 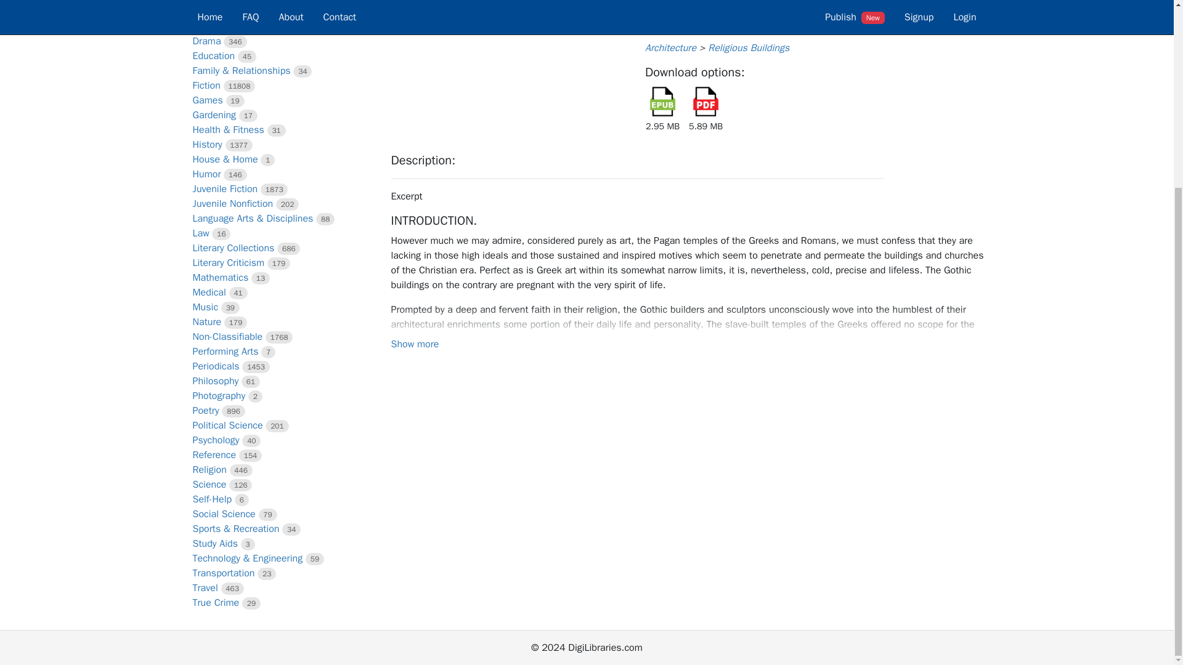 What do you see at coordinates (206, 85) in the screenshot?
I see `Fiction` at bounding box center [206, 85].